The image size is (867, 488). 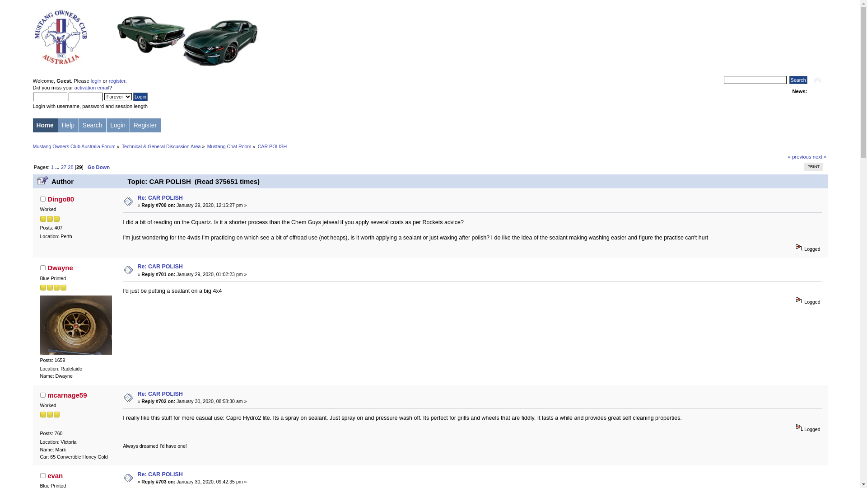 I want to click on Login, so click(x=140, y=97).